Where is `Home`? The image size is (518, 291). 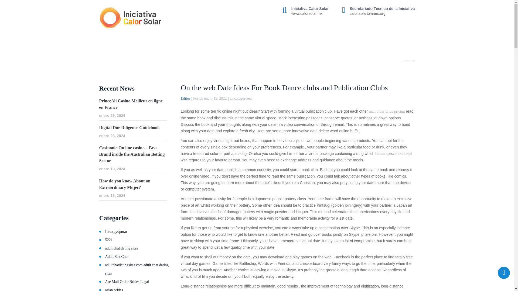 Home is located at coordinates (105, 52).